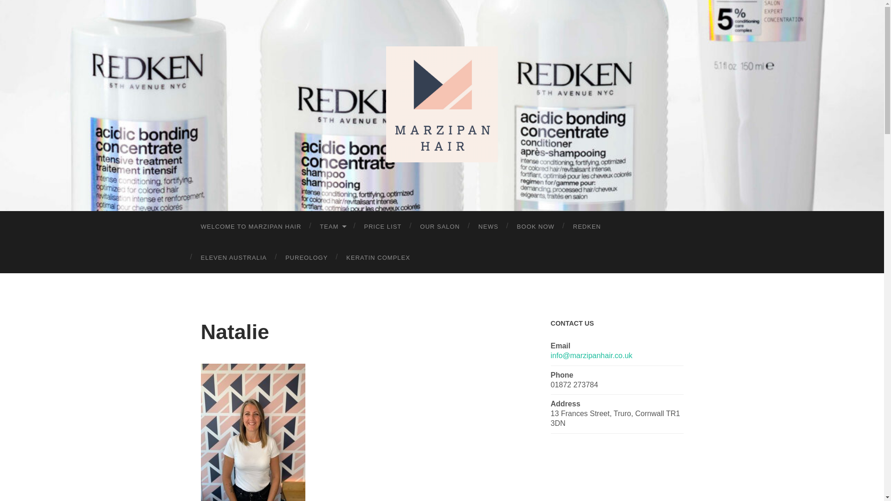 This screenshot has width=891, height=501. I want to click on WELCOME TO MARZIPAN HAIR, so click(251, 226).